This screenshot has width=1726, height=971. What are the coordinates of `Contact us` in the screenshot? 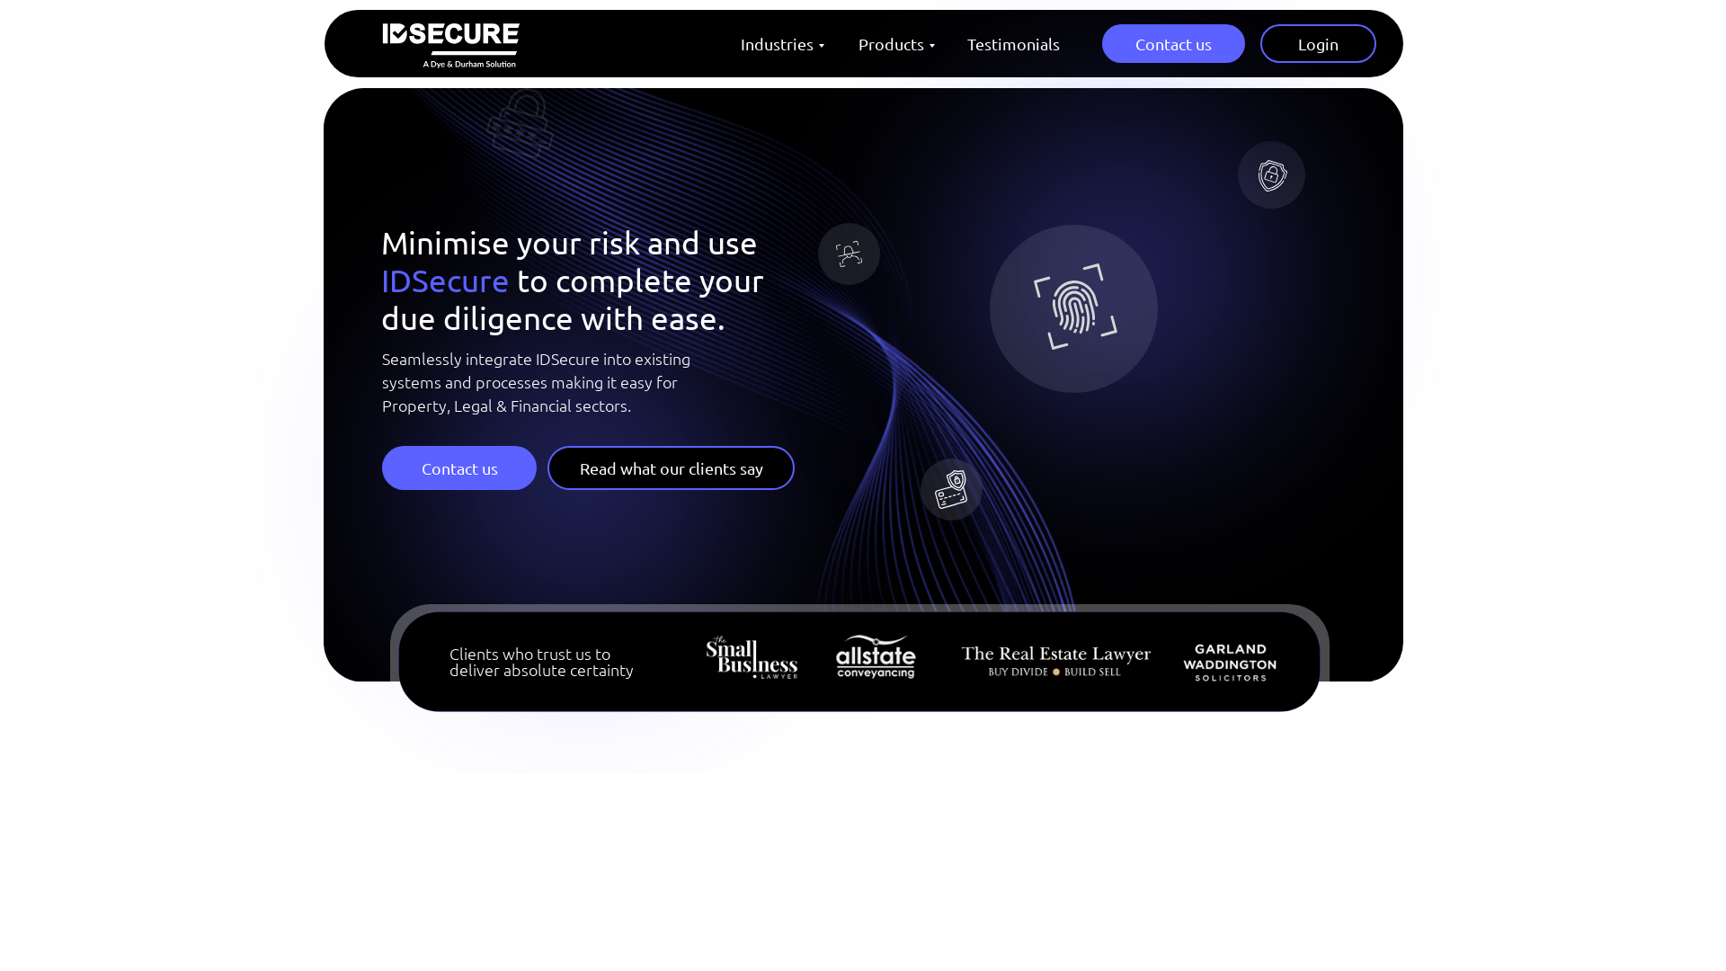 It's located at (459, 468).